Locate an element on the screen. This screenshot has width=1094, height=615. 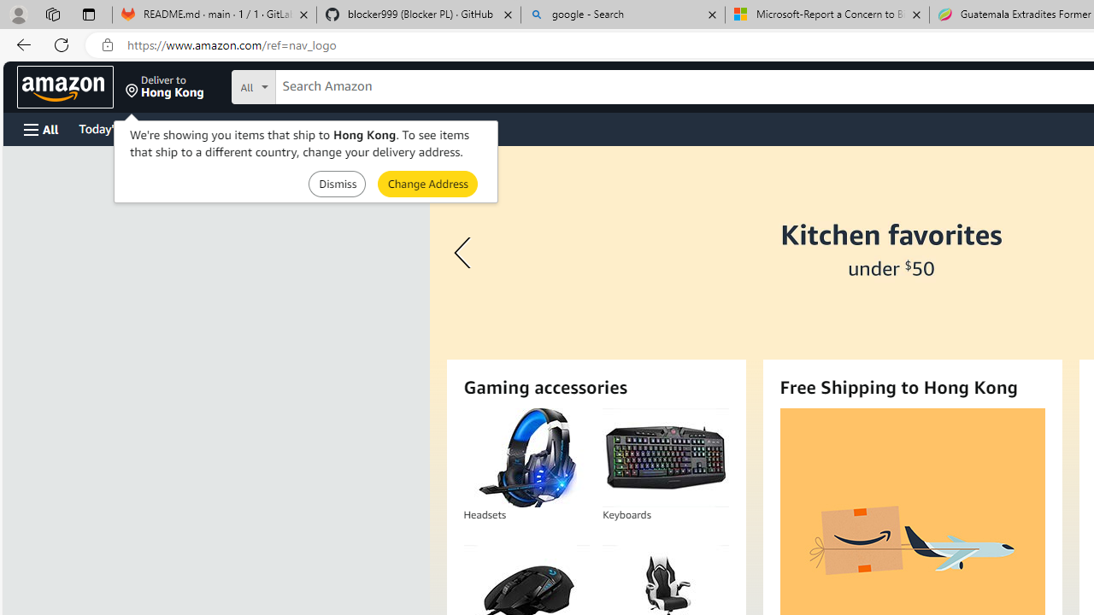
Amazon is located at coordinates (65, 87).